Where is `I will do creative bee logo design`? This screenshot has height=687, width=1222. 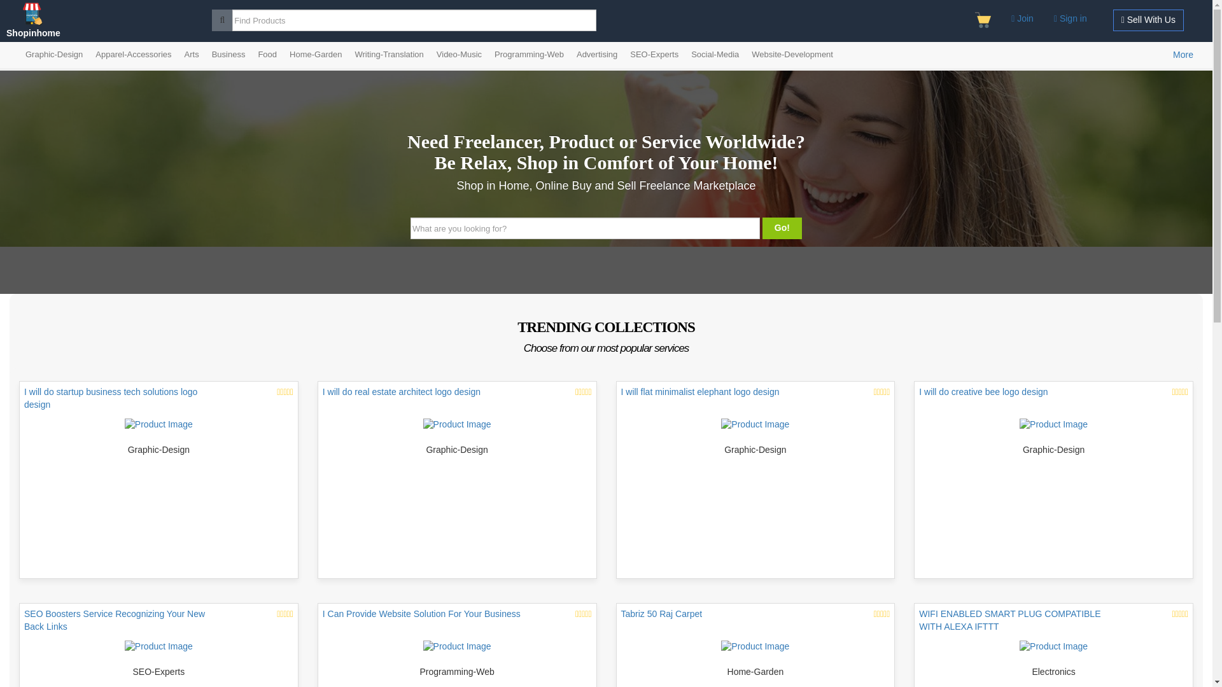
I will do creative bee logo design is located at coordinates (1053, 401).